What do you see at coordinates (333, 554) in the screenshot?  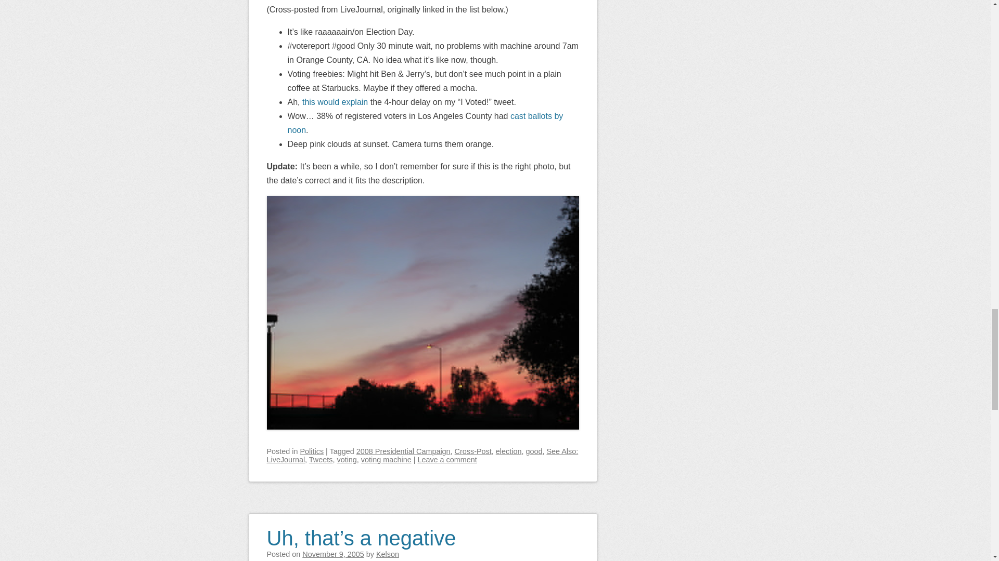 I see `November 9, 2005` at bounding box center [333, 554].